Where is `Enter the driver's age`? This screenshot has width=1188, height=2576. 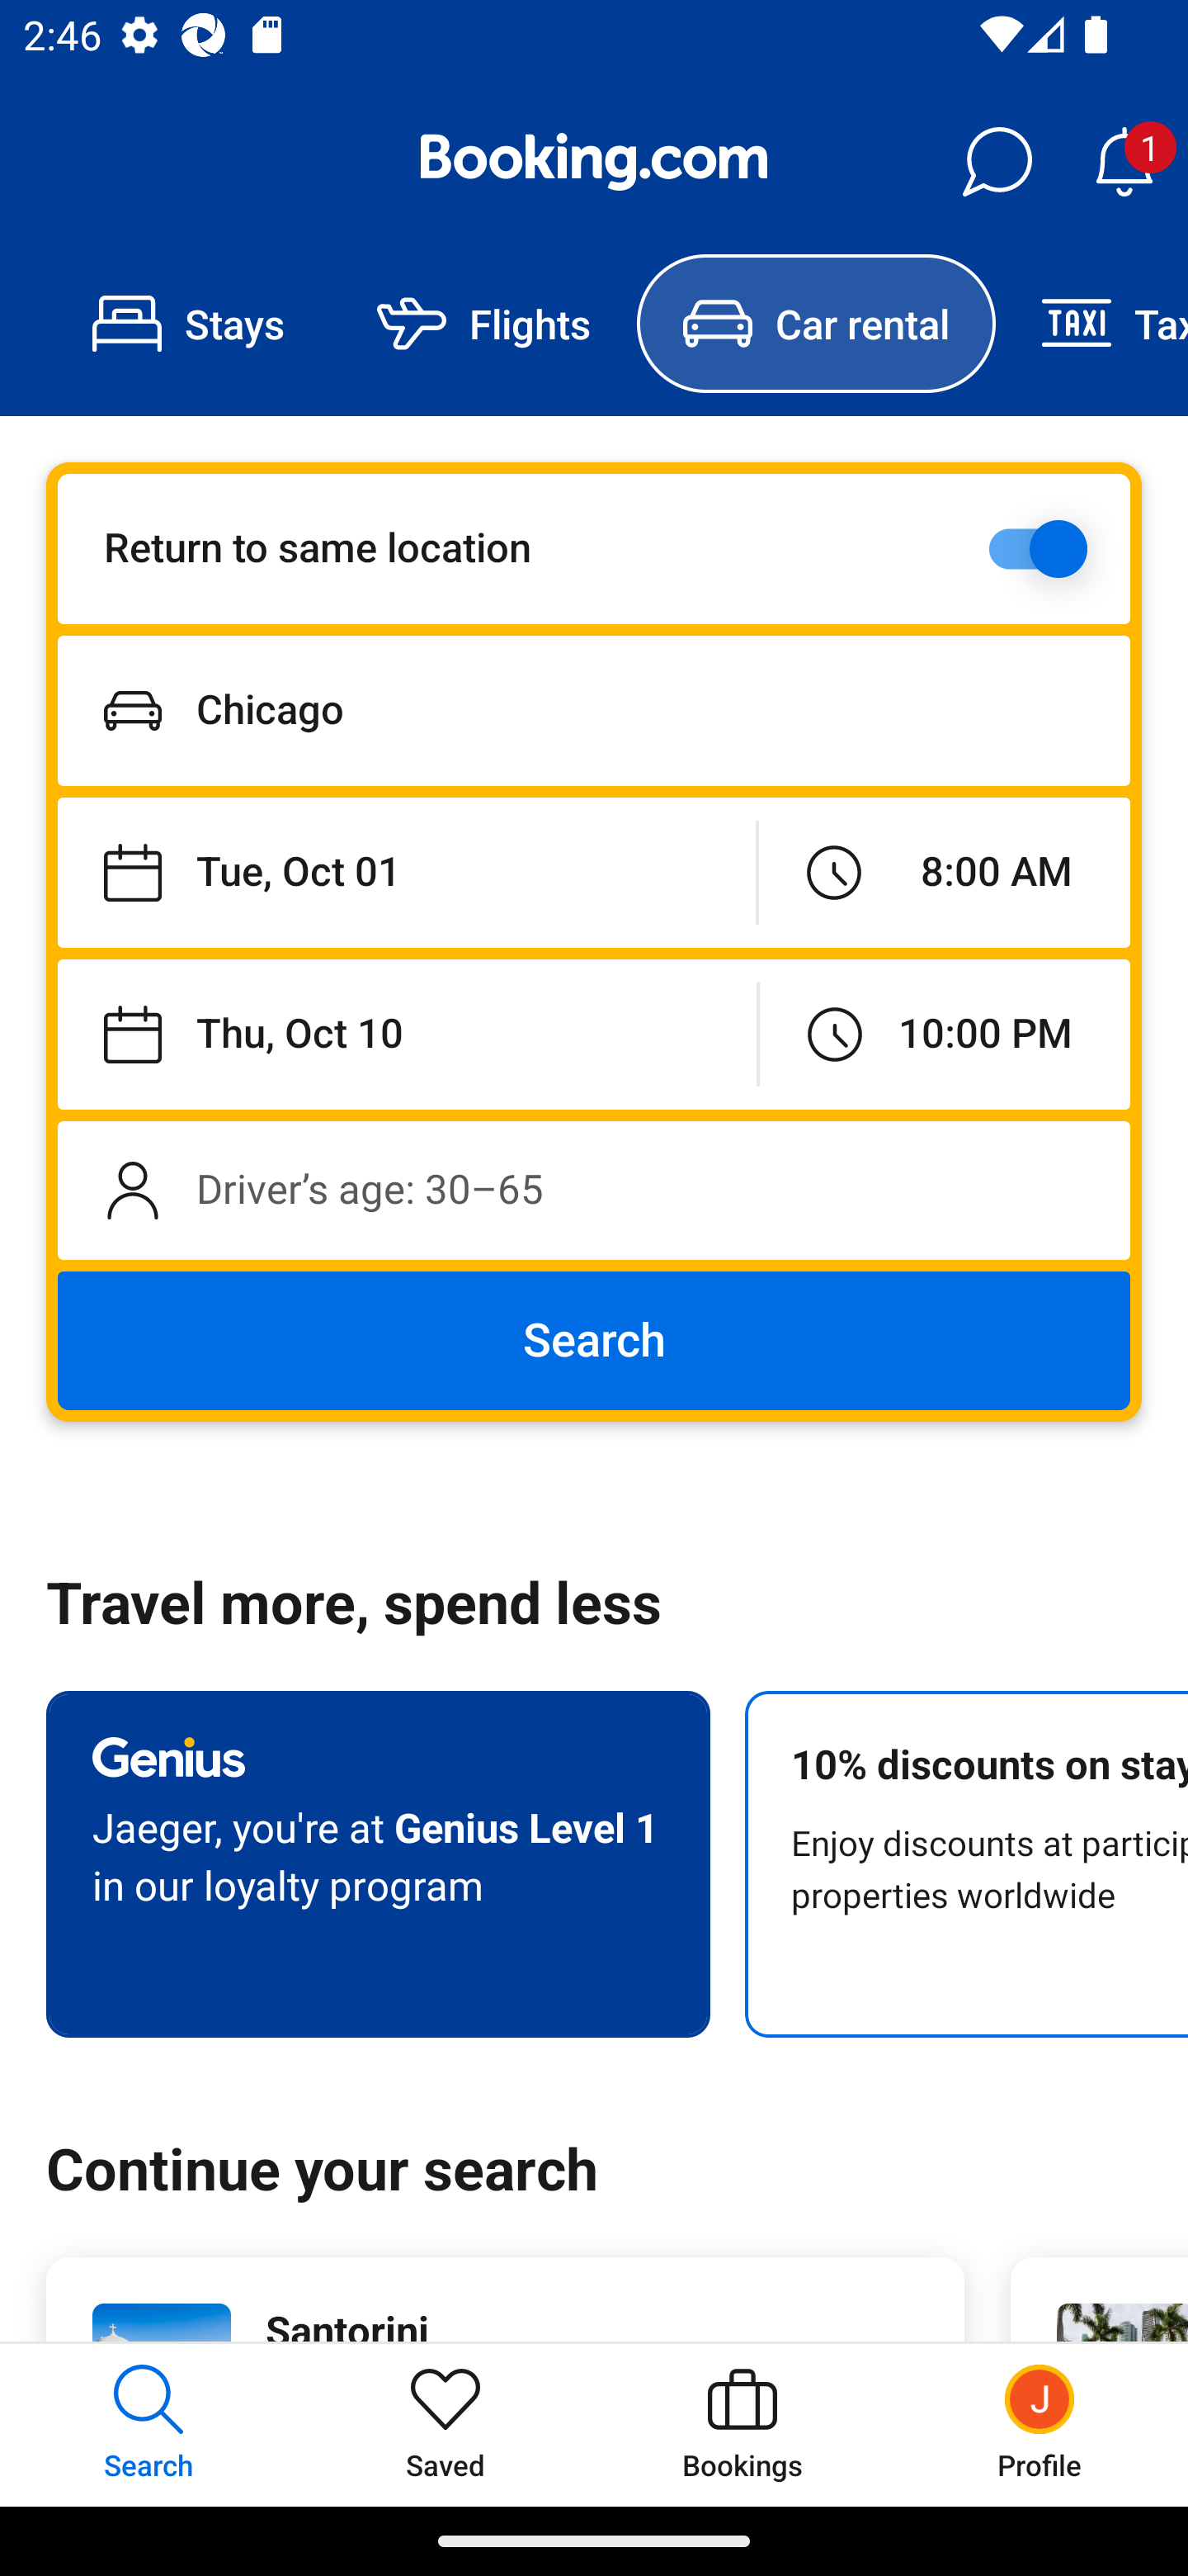 Enter the driver's age is located at coordinates (594, 1190).